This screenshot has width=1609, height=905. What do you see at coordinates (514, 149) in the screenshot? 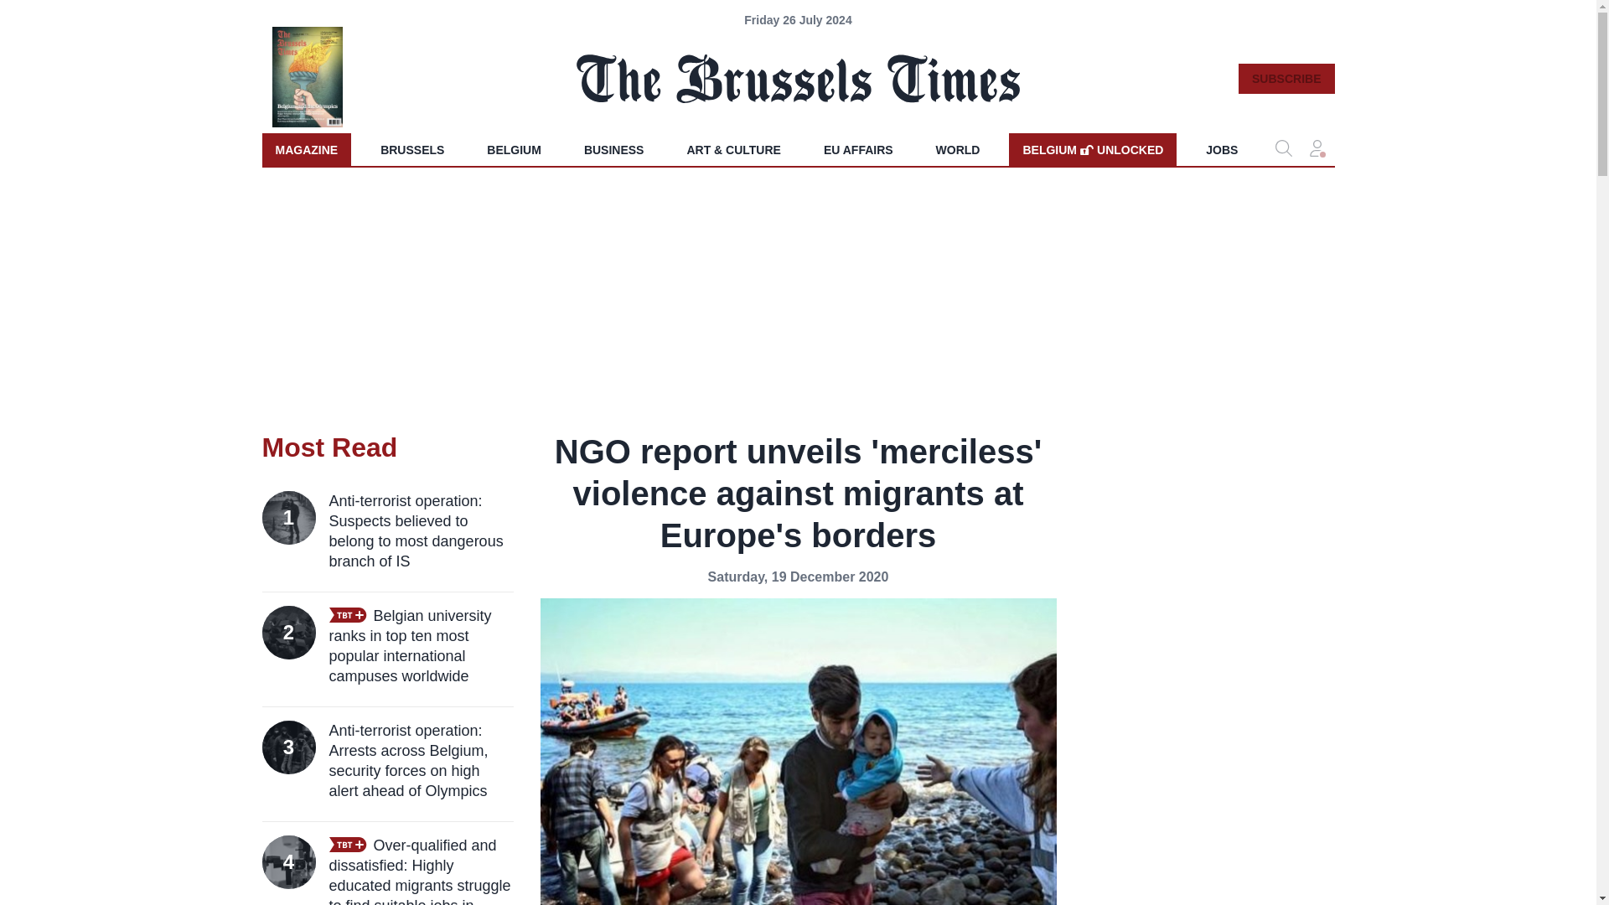
I see `BELGIUM` at bounding box center [514, 149].